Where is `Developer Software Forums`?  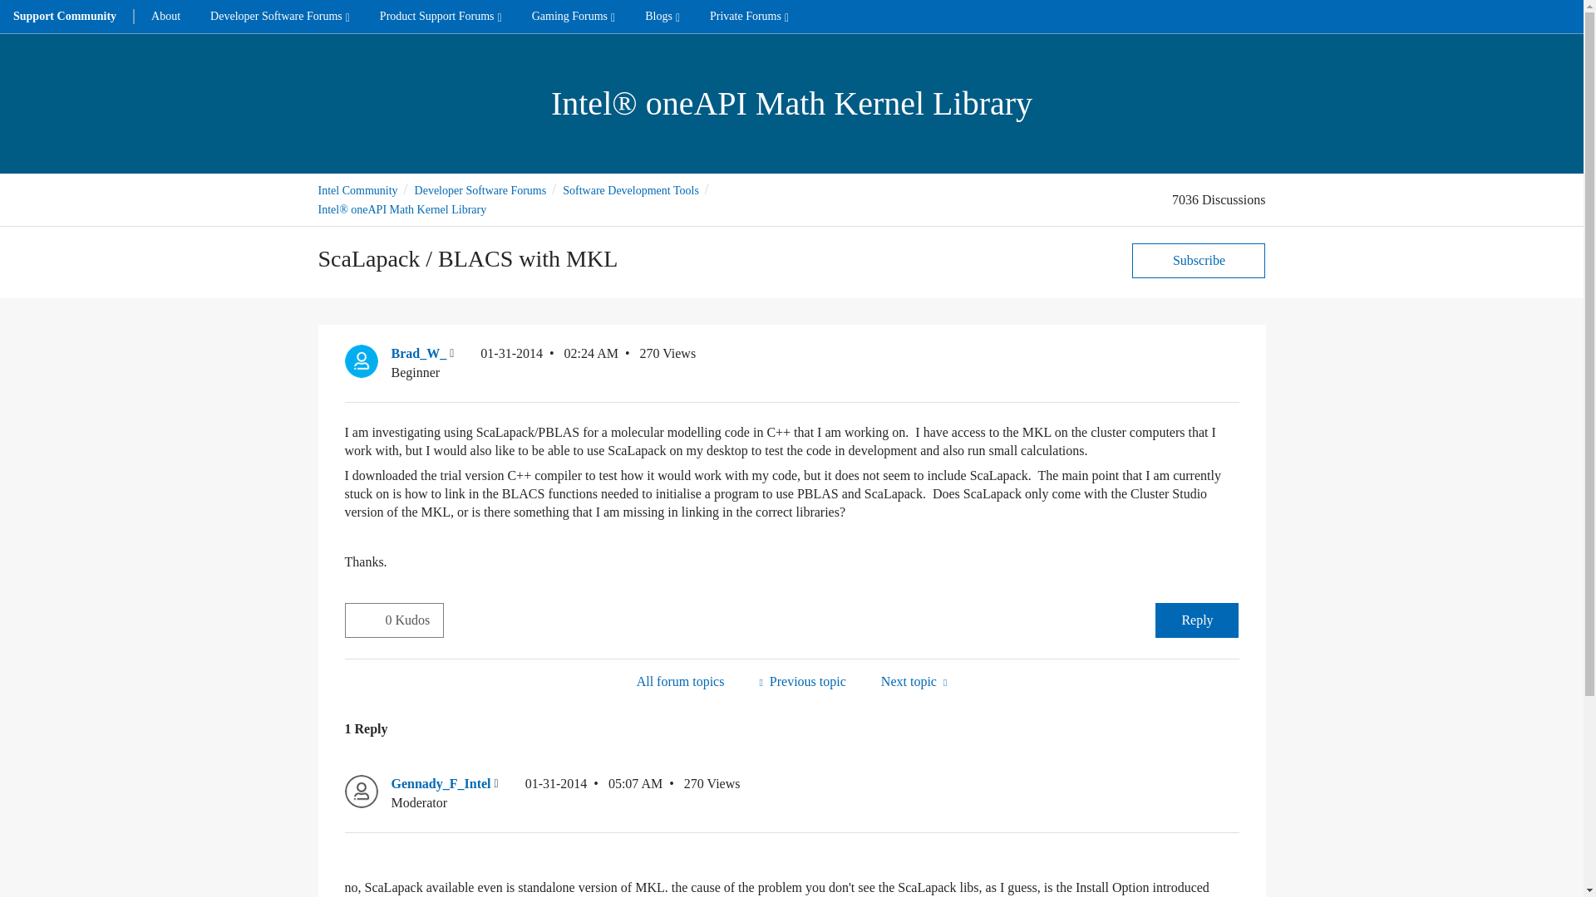 Developer Software Forums is located at coordinates (279, 17).